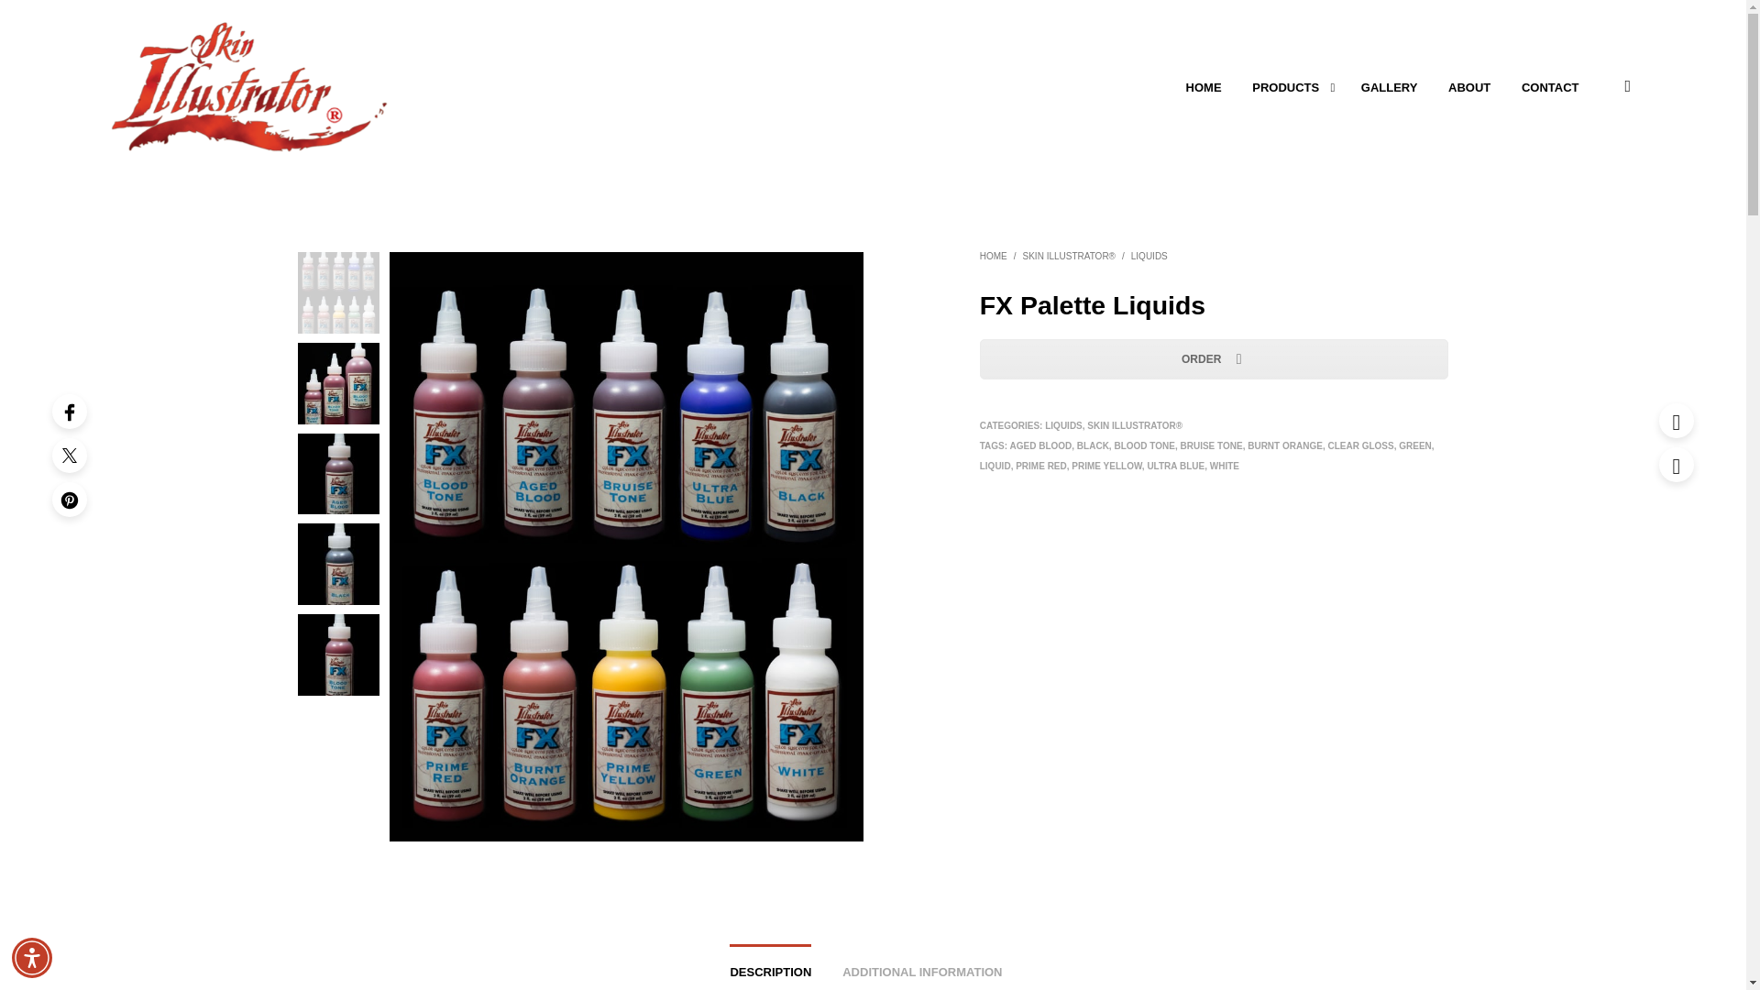 This screenshot has width=1760, height=990. I want to click on GALLERY, so click(1390, 88).